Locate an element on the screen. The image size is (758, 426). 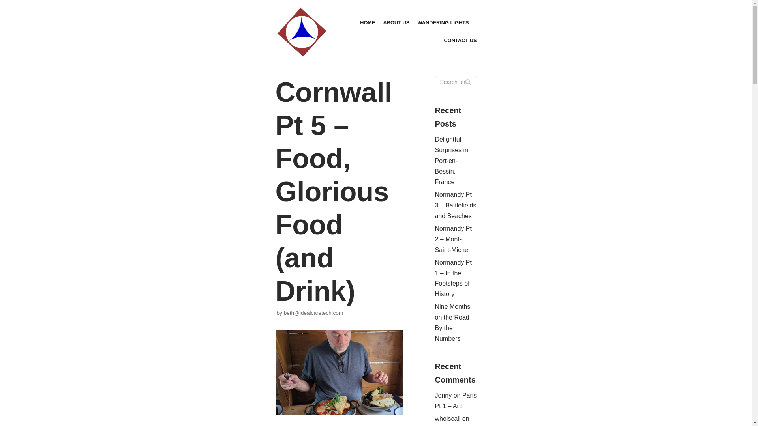
WANDERING LIGHTS is located at coordinates (443, 23).